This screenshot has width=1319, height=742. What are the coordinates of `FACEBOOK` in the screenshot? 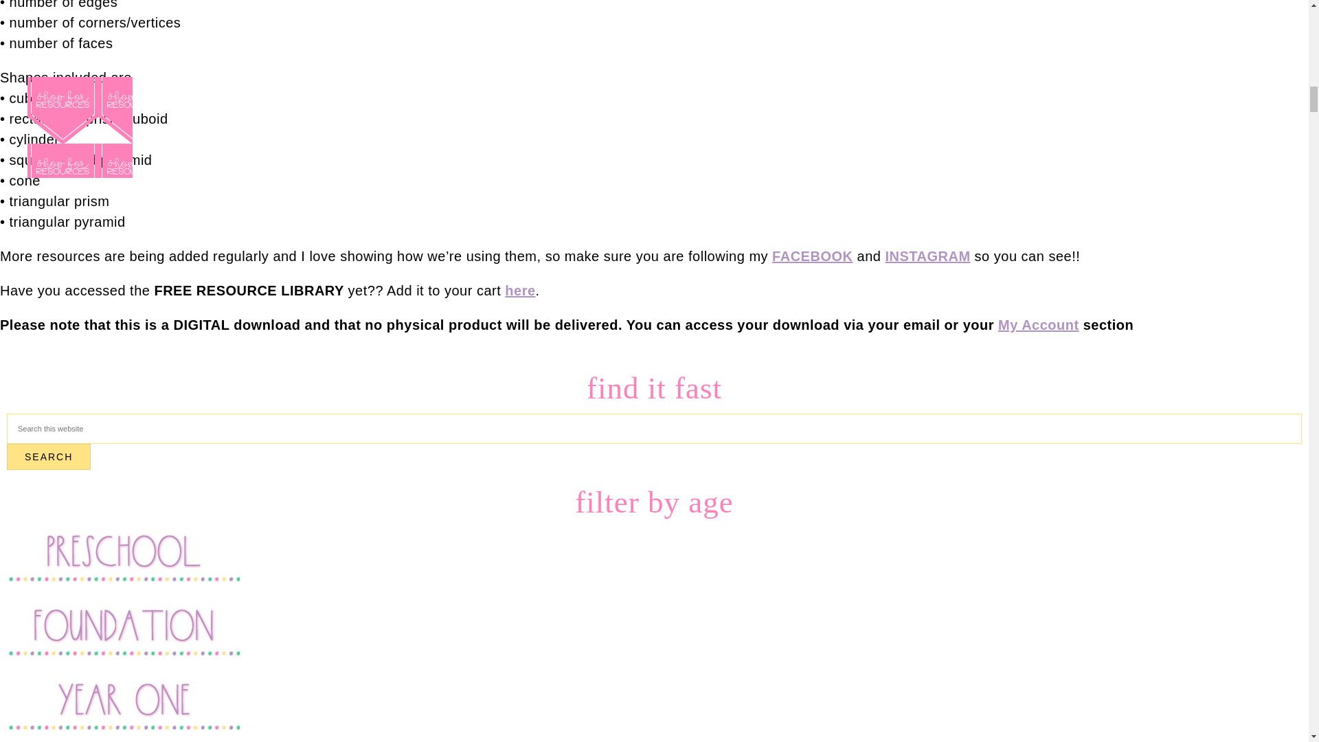 It's located at (812, 256).